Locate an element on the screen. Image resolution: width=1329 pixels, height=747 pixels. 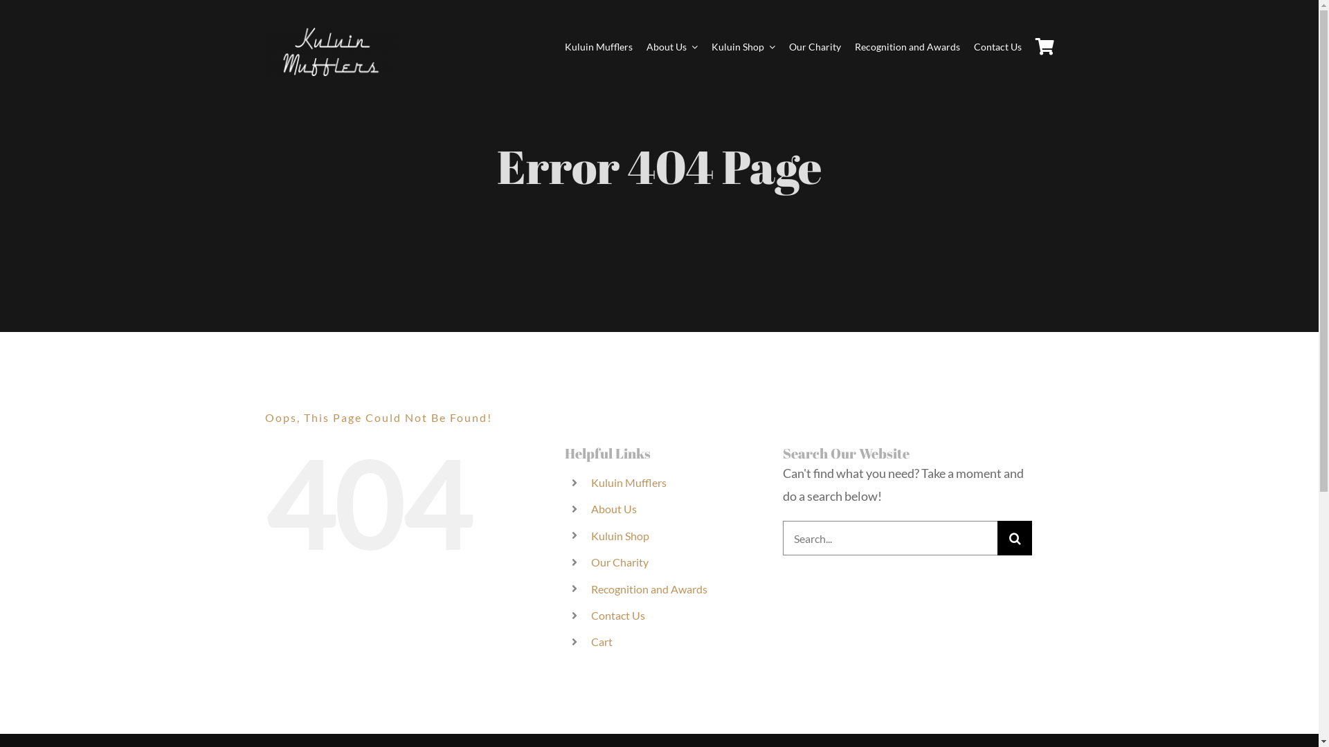
Kuluin Mufflers is located at coordinates (592, 47).